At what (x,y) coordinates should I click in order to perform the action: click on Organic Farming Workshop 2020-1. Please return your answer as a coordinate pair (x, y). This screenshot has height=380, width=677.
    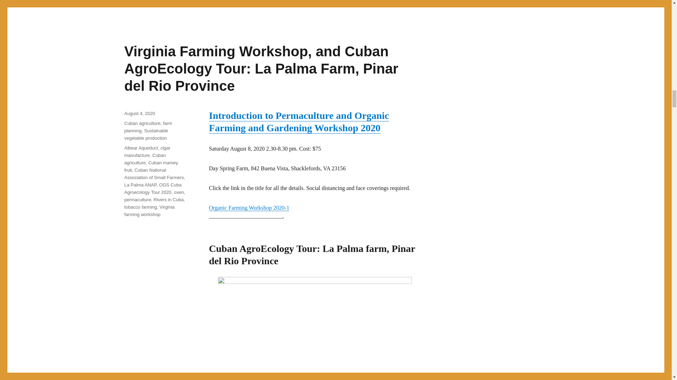
    Looking at the image, I should click on (249, 208).